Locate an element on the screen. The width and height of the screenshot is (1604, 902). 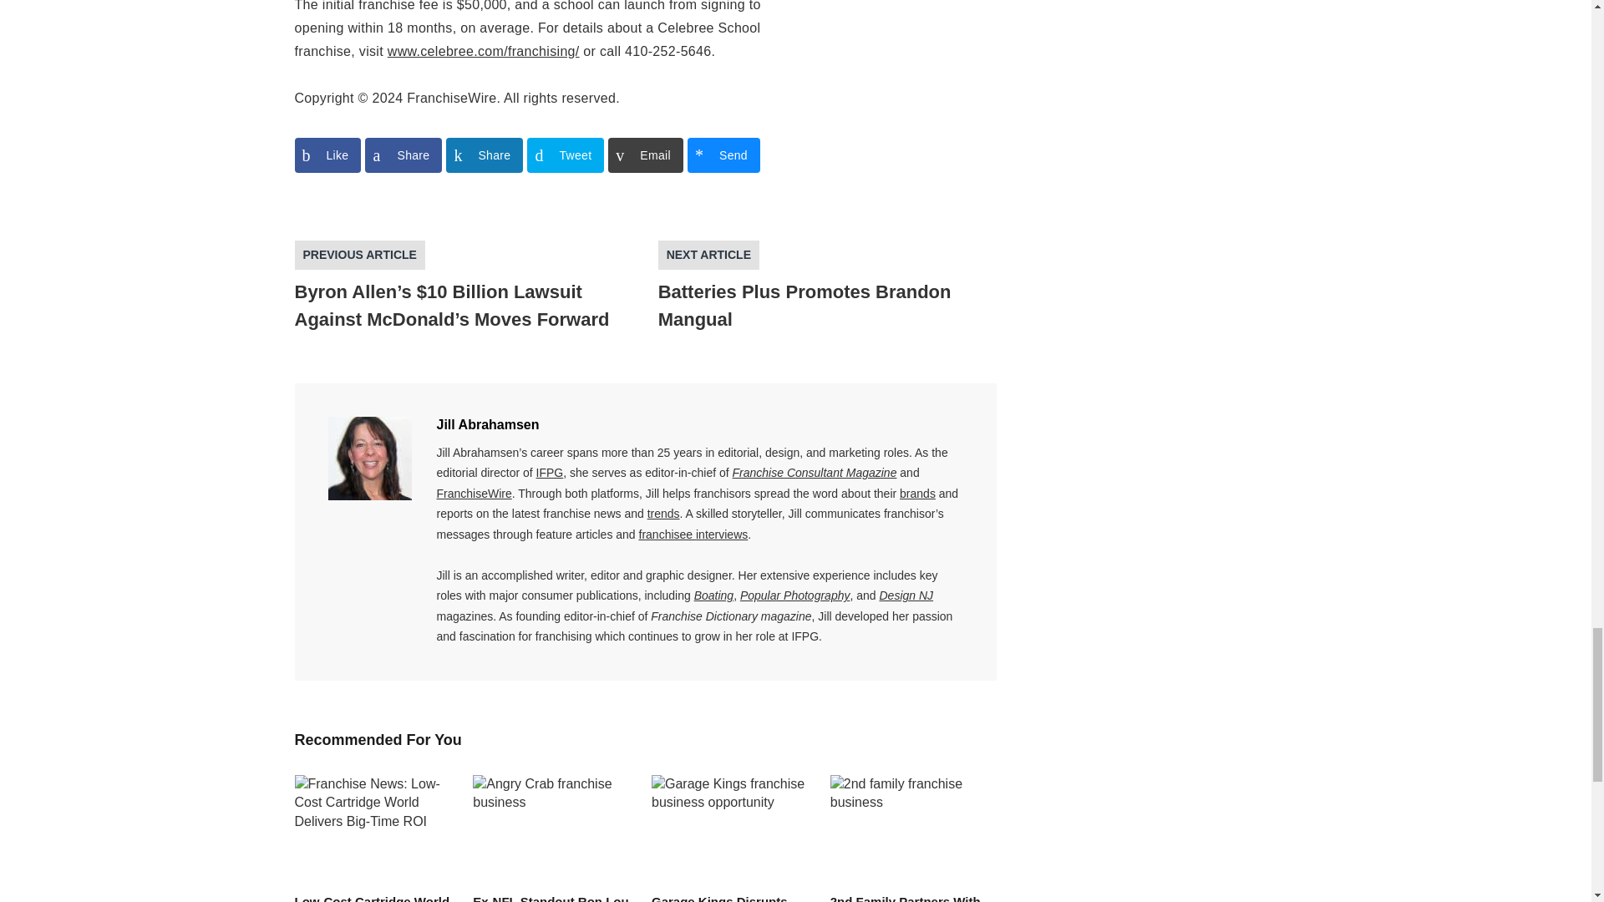
Share on Share is located at coordinates (404, 155).